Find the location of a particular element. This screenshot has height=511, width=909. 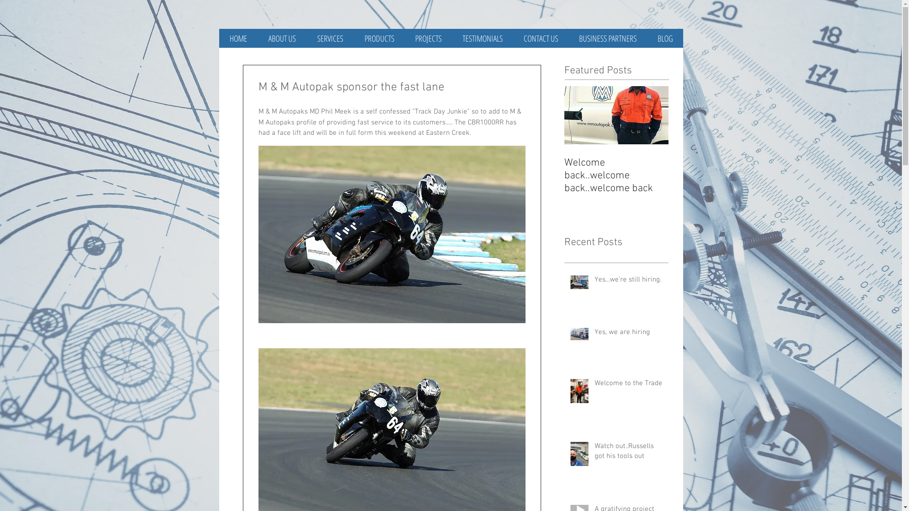

Watch those ankles is located at coordinates (512, 163).